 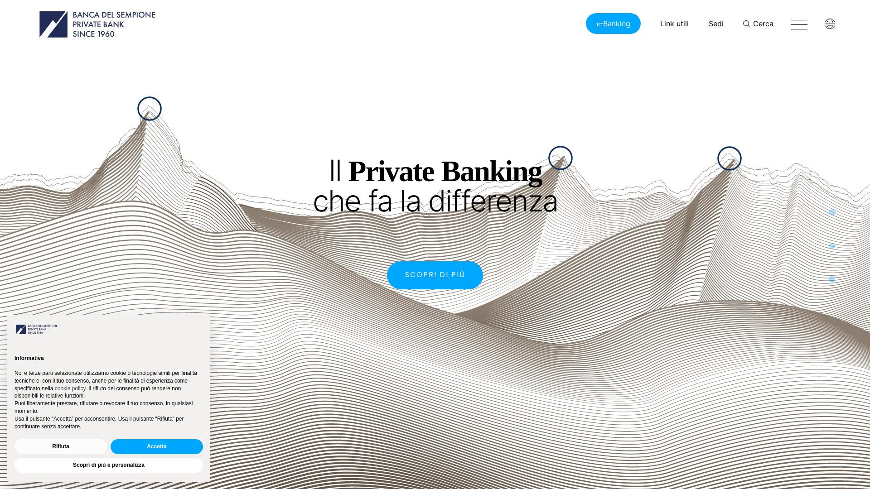 I want to click on Sedi, so click(x=716, y=24).